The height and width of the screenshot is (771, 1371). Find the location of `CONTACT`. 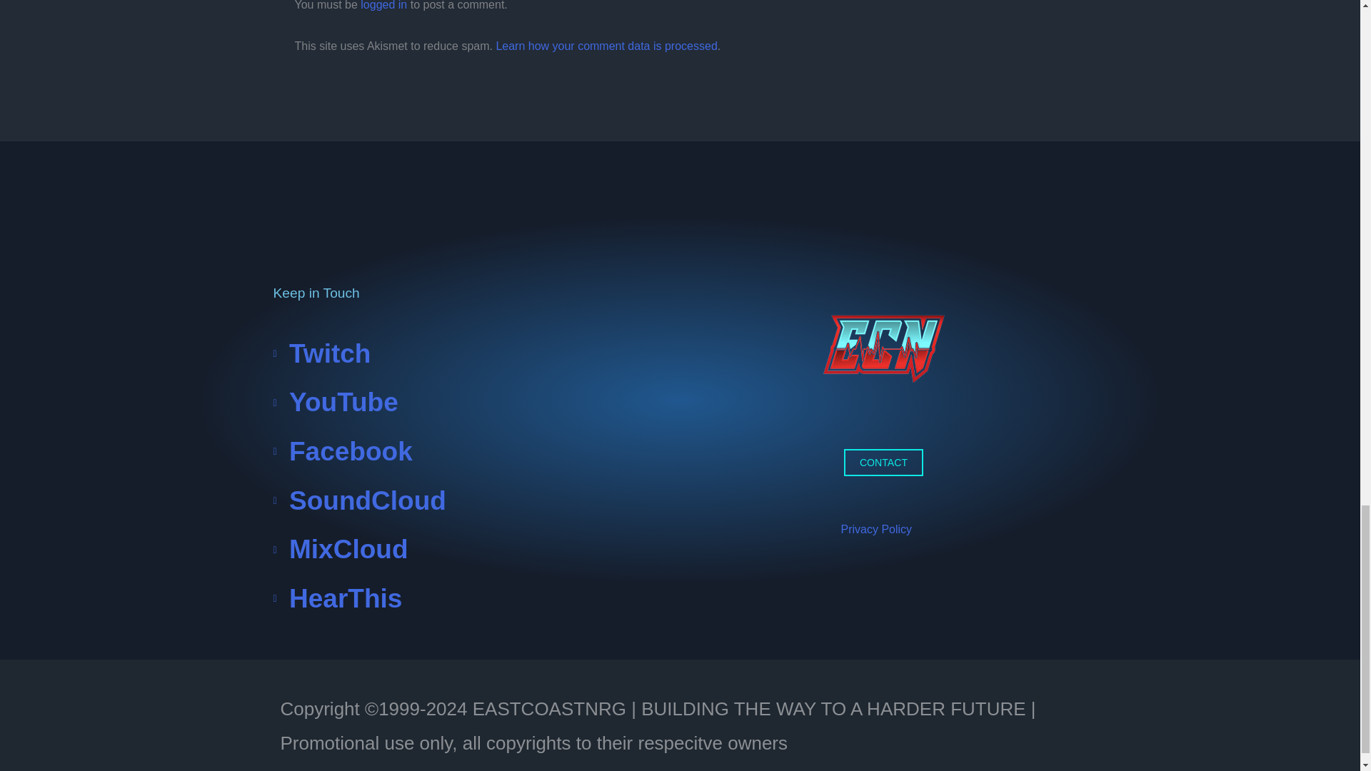

CONTACT is located at coordinates (883, 461).